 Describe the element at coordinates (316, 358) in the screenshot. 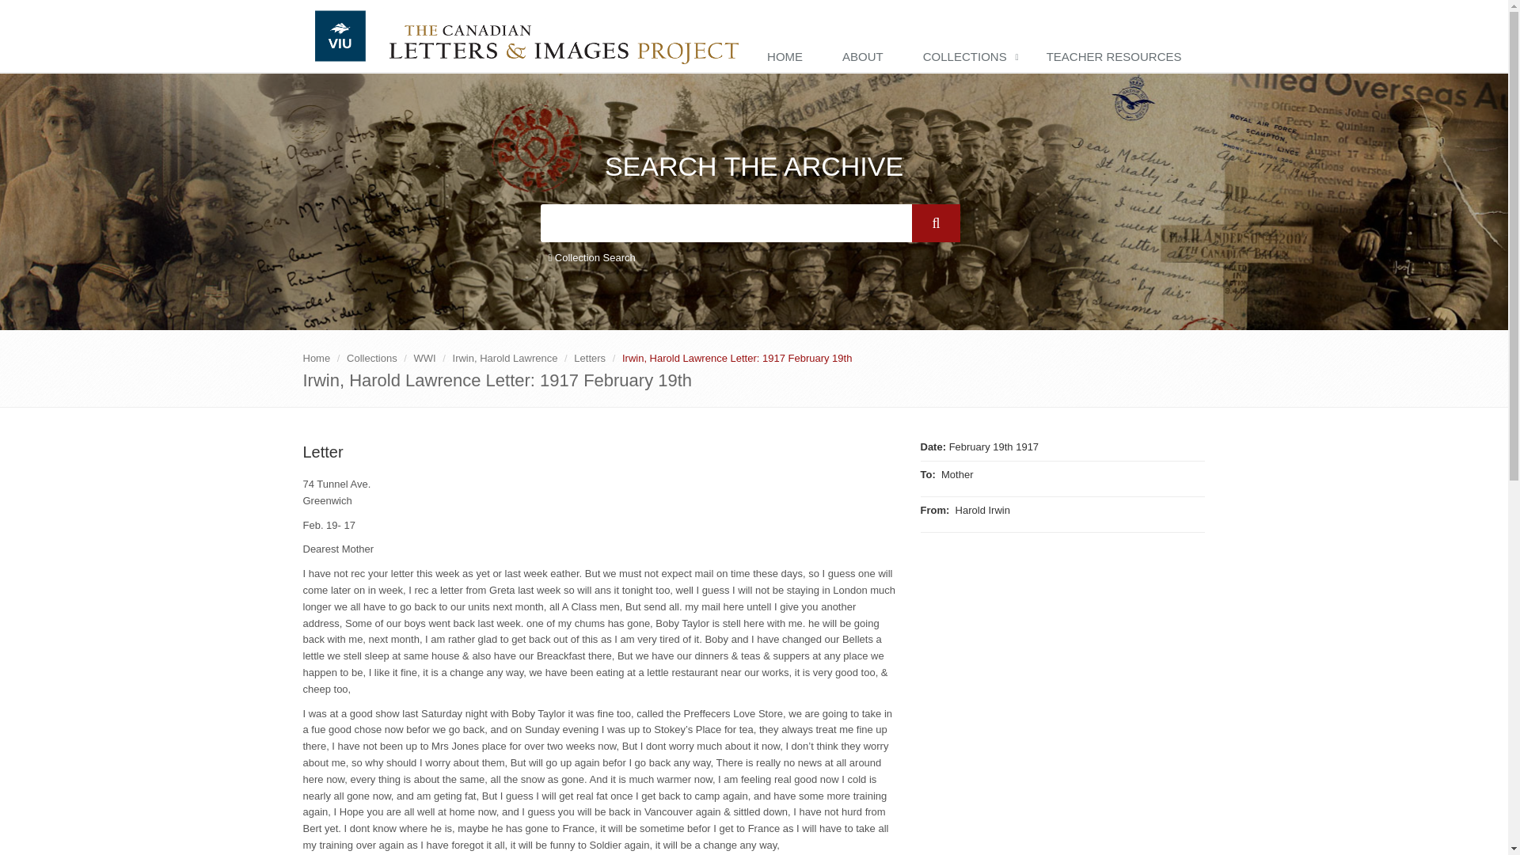

I see `Home` at that location.